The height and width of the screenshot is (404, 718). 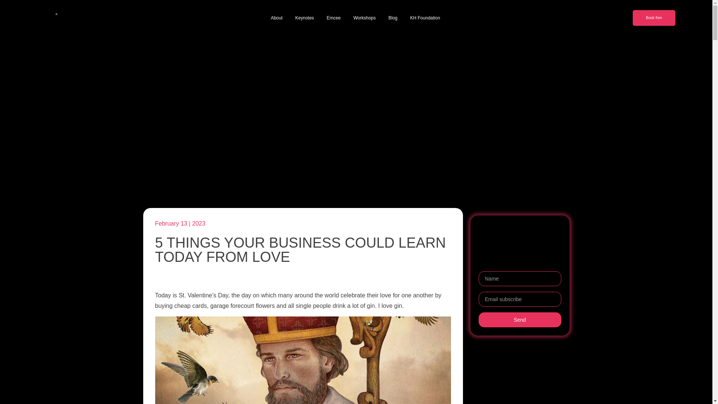 What do you see at coordinates (393, 18) in the screenshot?
I see `Blog` at bounding box center [393, 18].